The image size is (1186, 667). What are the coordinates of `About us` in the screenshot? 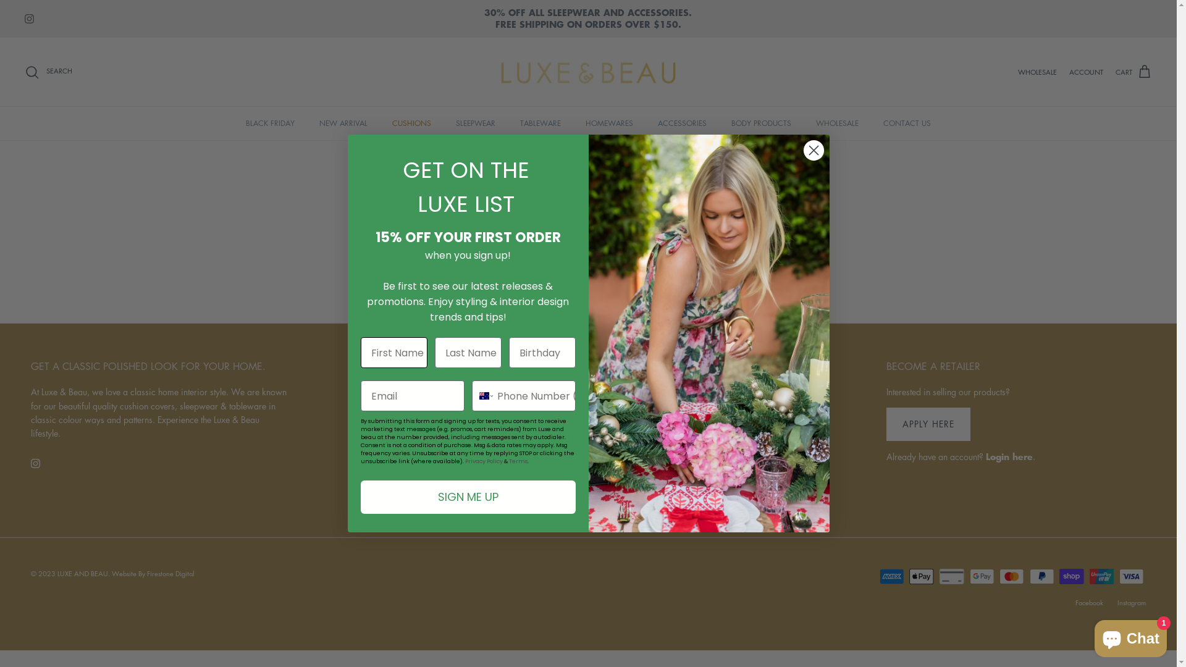 It's located at (667, 392).